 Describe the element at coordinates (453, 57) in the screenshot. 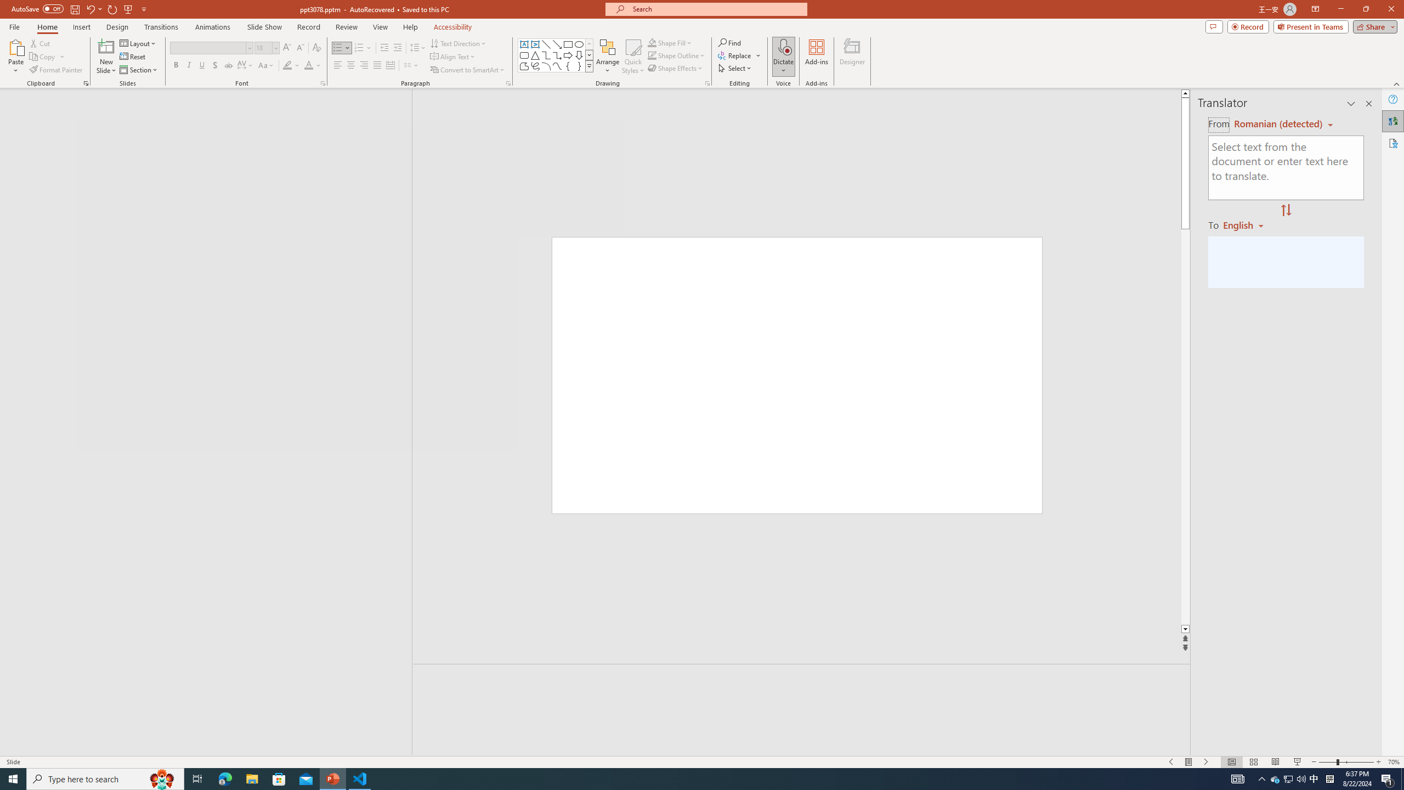

I see `Align Text` at that location.